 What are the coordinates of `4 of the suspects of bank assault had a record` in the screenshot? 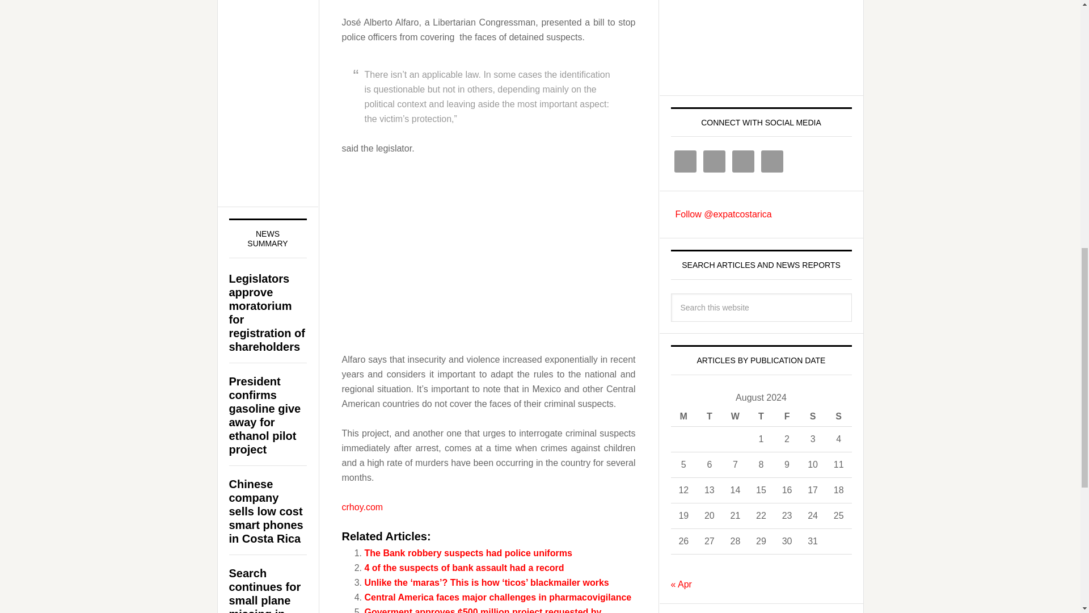 It's located at (464, 568).